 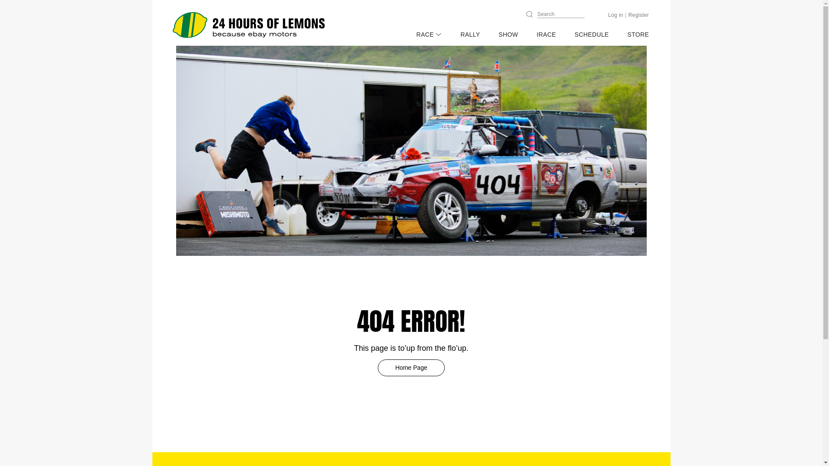 I want to click on STORE, so click(x=638, y=35).